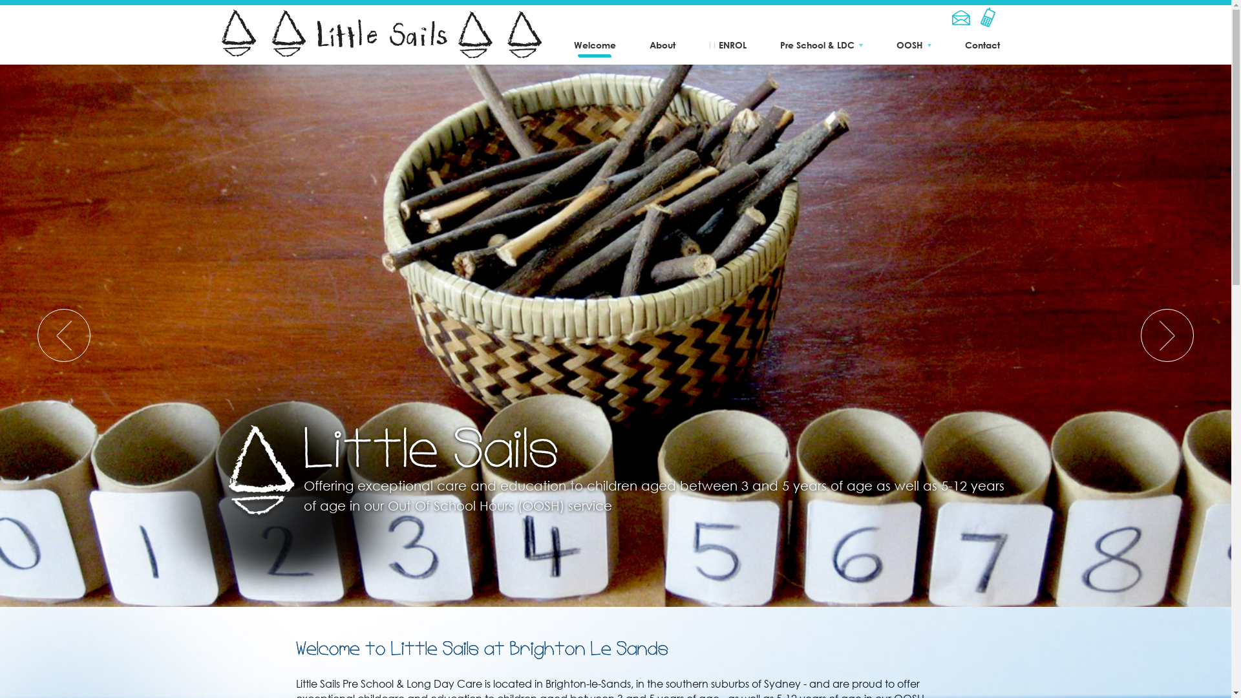 Image resolution: width=1241 pixels, height=698 pixels. Describe the element at coordinates (662, 45) in the screenshot. I see `About` at that location.